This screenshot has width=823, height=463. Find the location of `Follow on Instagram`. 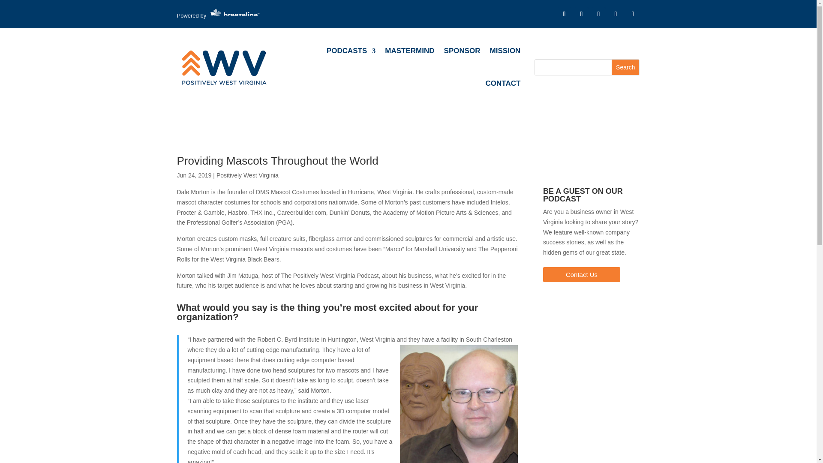

Follow on Instagram is located at coordinates (598, 14).